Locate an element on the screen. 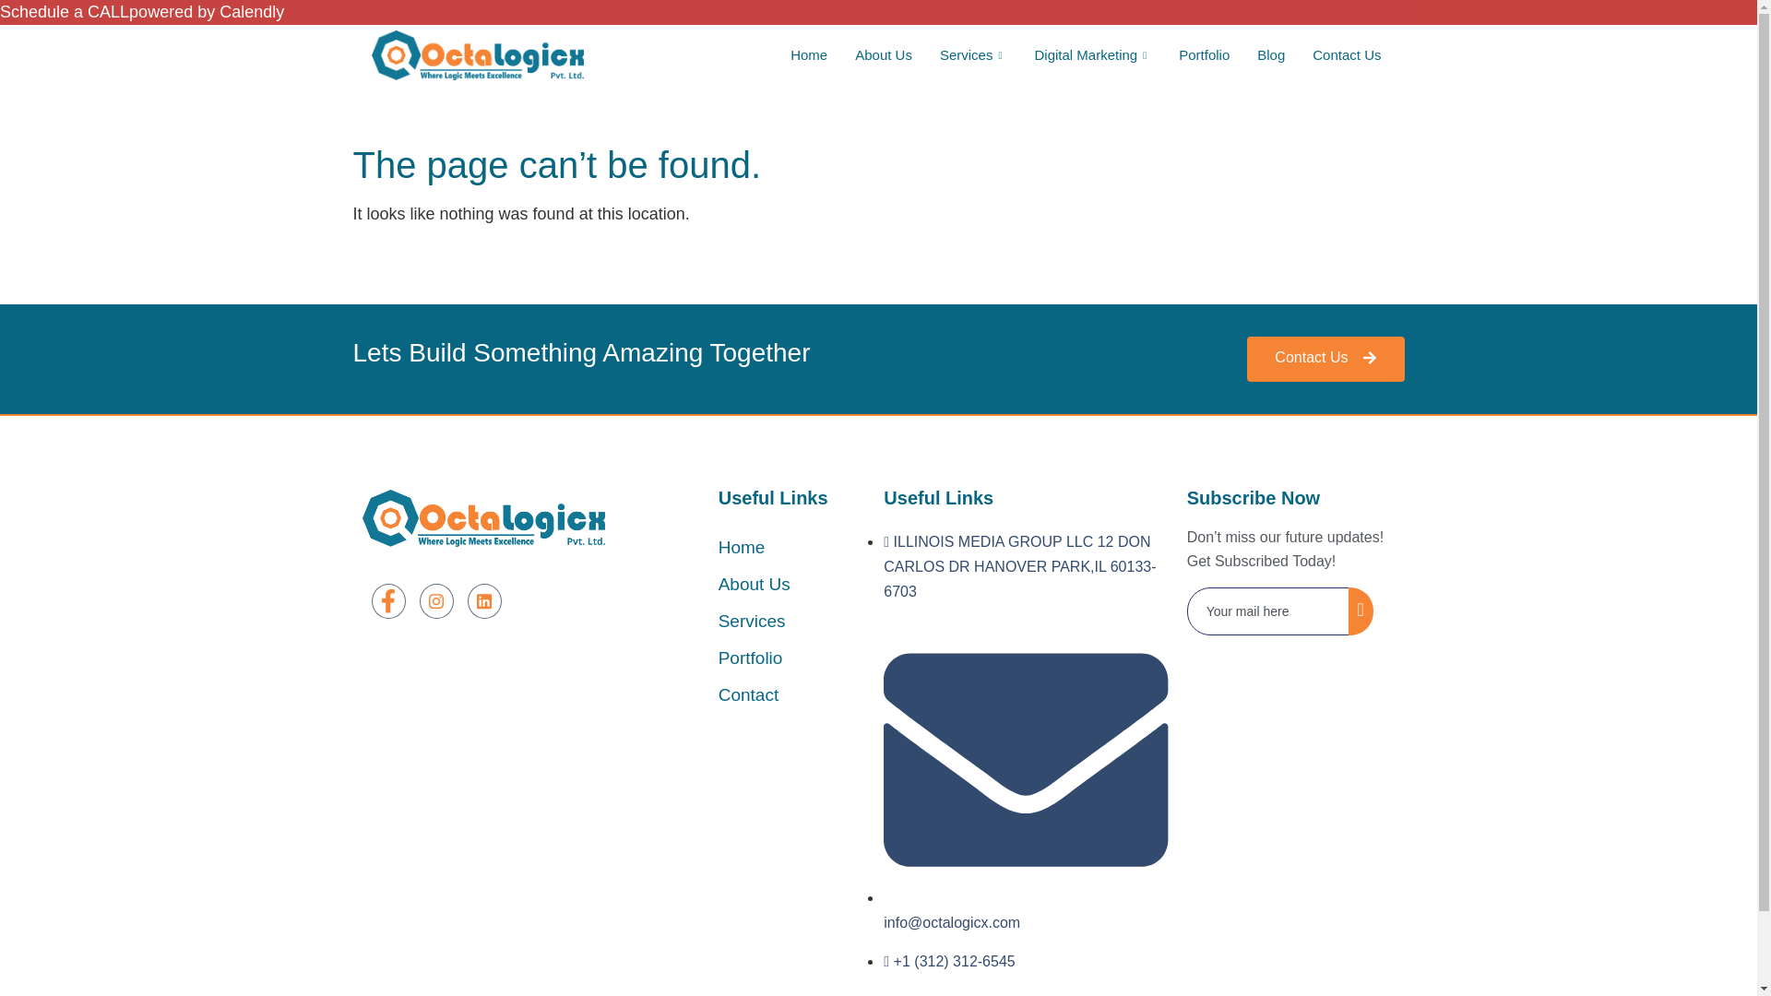 The image size is (1771, 996). About Us is located at coordinates (884, 55).